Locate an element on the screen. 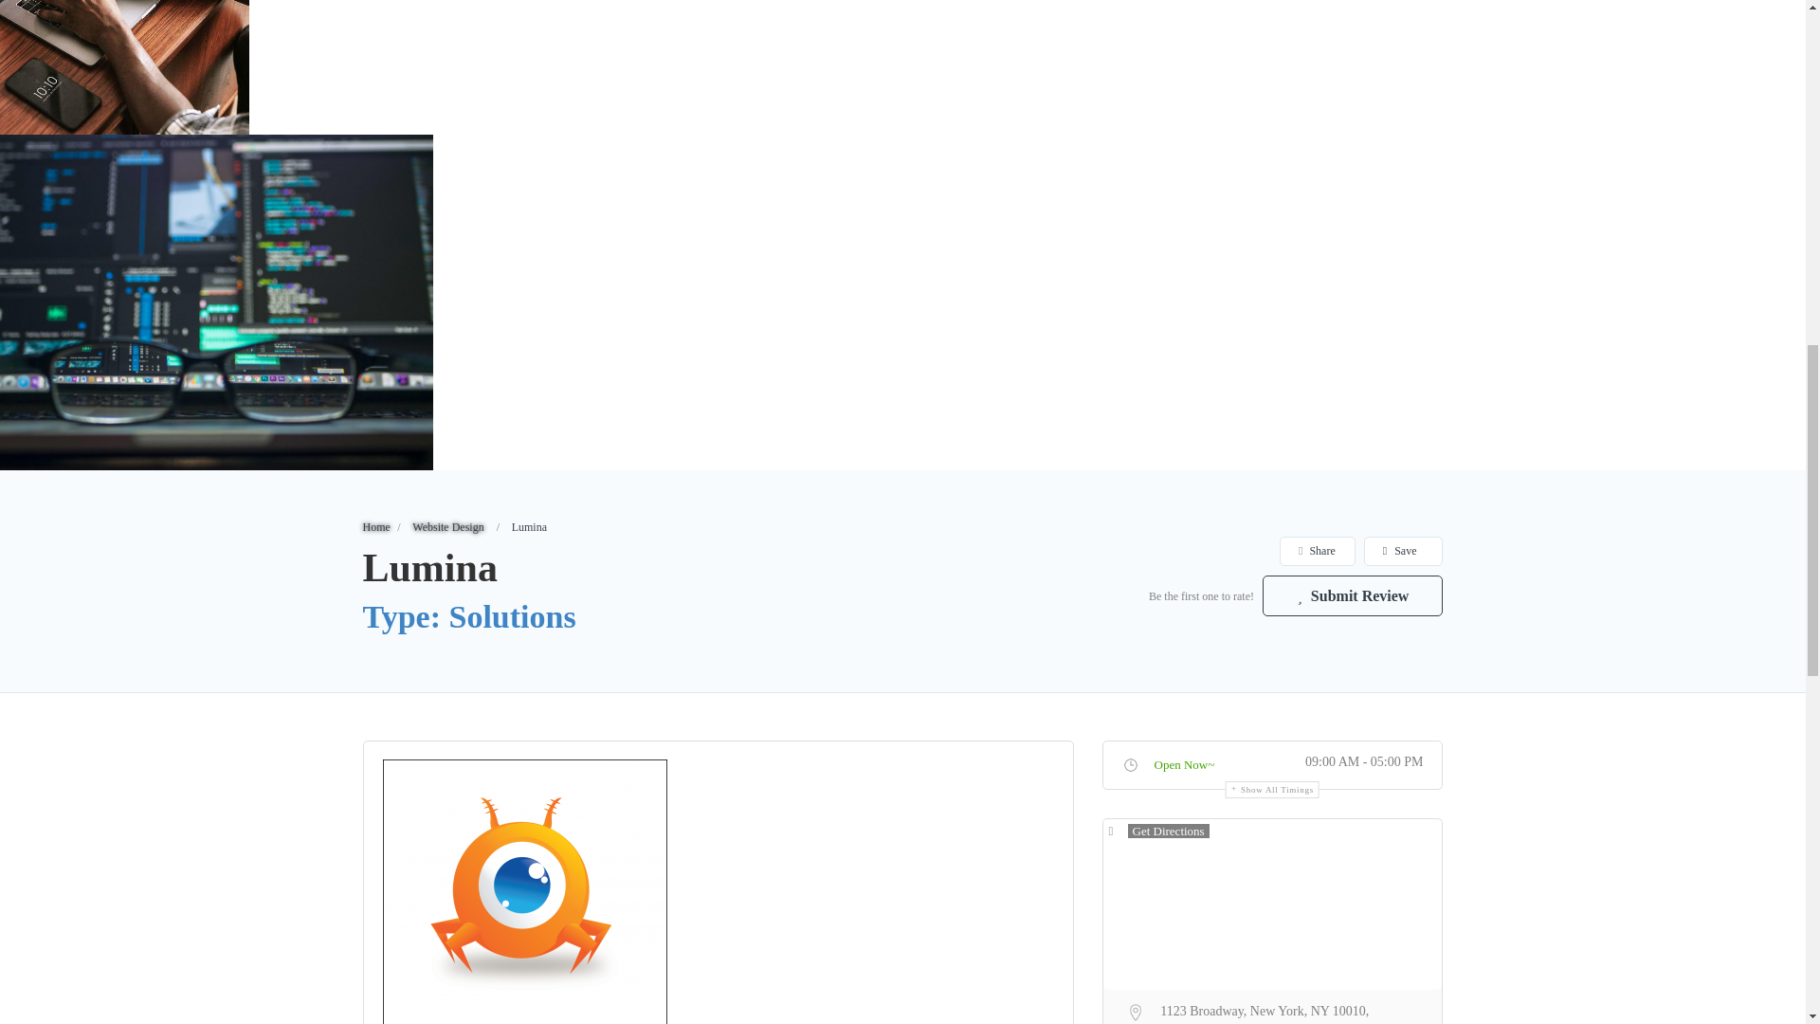  1123 Broadway, New York, NY 10010, USA is located at coordinates (1272, 1009).